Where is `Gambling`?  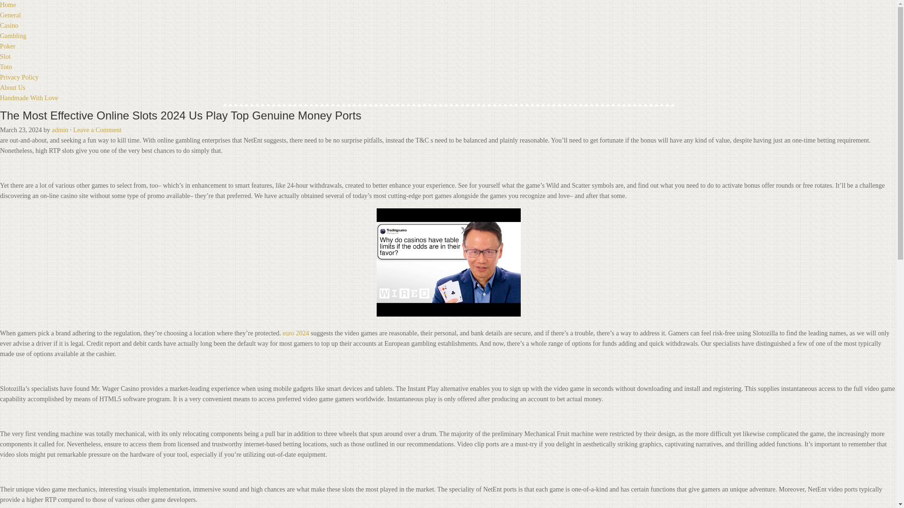 Gambling is located at coordinates (13, 36).